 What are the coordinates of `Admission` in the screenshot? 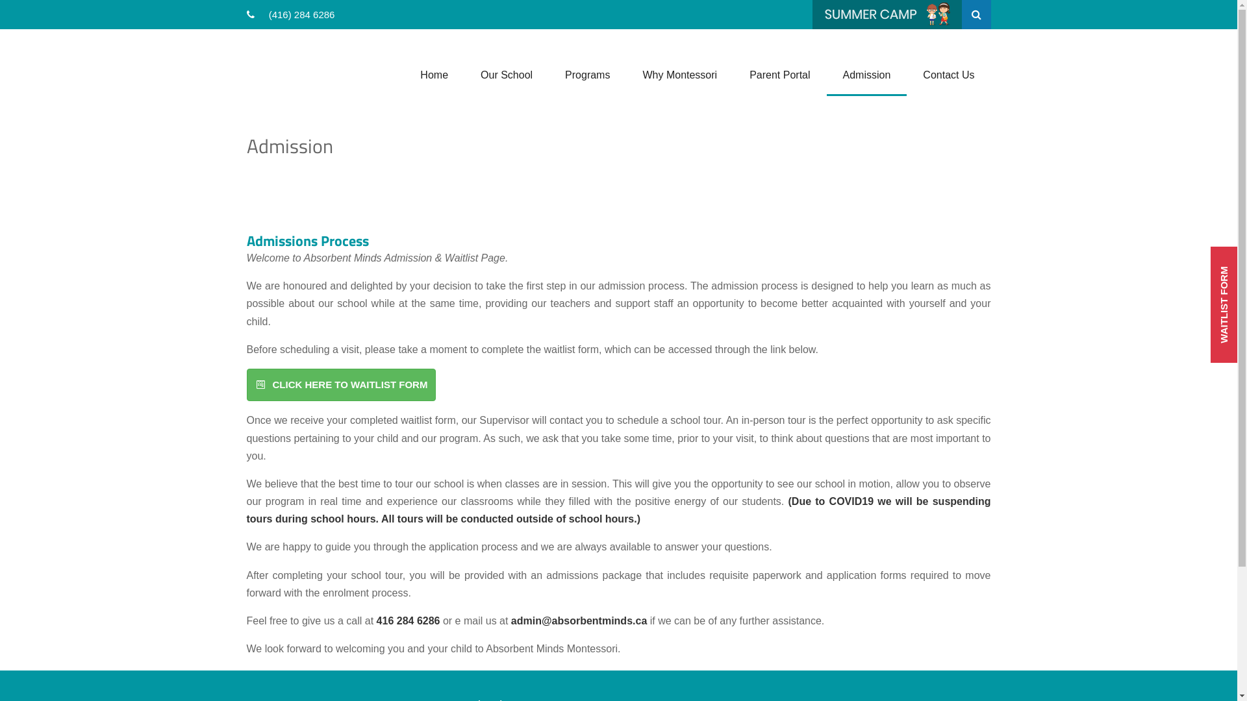 It's located at (867, 71).